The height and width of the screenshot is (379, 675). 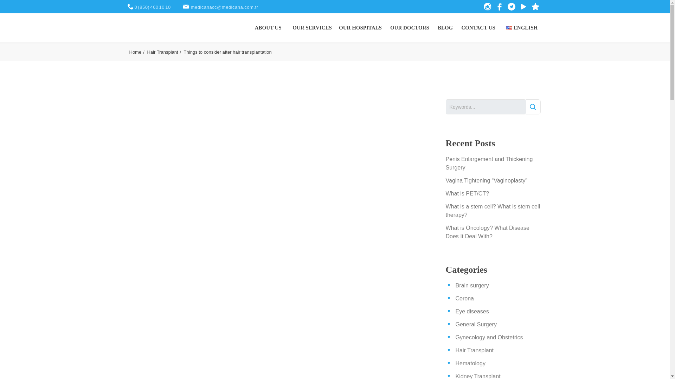 I want to click on Hair Transplant, so click(x=165, y=52).